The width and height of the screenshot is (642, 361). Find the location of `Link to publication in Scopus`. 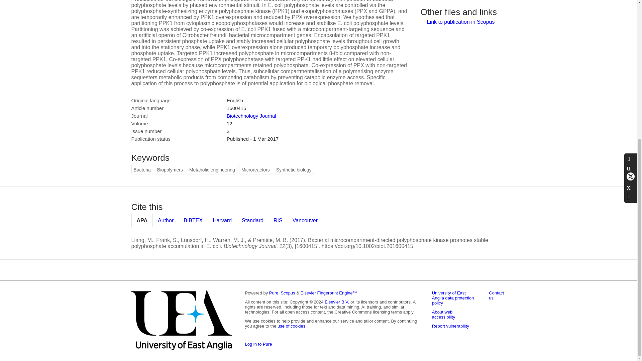

Link to publication in Scopus is located at coordinates (461, 22).